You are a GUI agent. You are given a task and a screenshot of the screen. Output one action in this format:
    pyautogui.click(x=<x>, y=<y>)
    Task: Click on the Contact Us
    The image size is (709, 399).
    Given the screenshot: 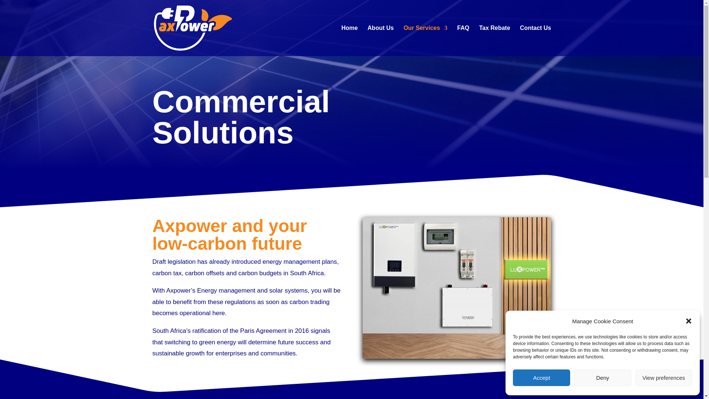 What is the action you would take?
    pyautogui.click(x=535, y=41)
    